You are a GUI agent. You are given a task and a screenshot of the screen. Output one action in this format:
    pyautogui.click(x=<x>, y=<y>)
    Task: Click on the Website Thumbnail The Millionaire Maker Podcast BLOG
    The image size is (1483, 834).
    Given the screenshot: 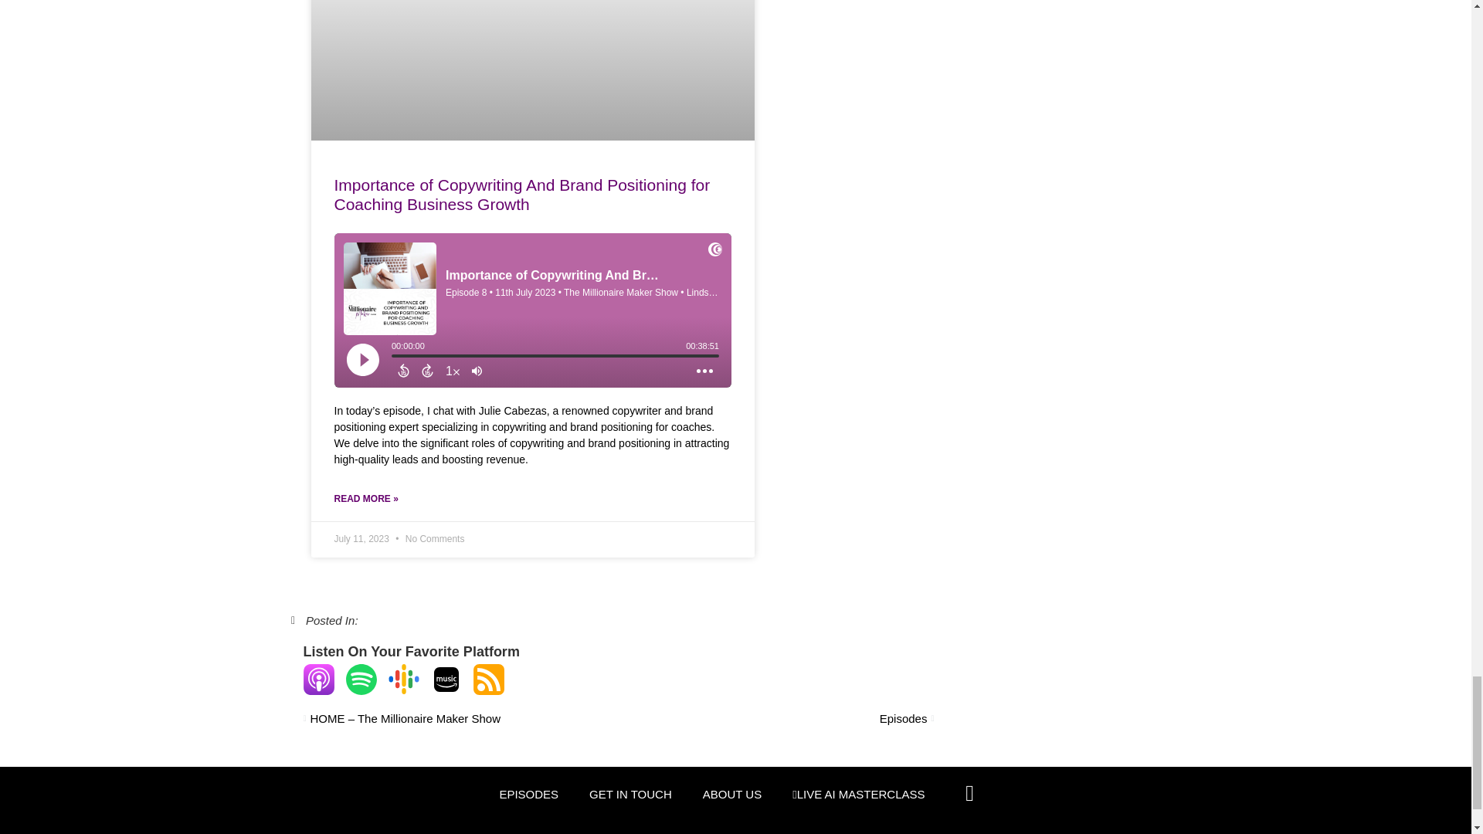 What is the action you would take?
    pyautogui.click(x=528, y=69)
    